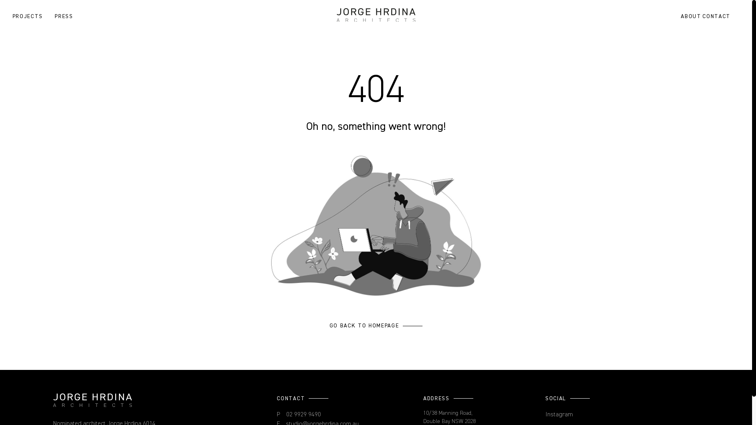 This screenshot has height=425, width=756. Describe the element at coordinates (376, 226) in the screenshot. I see `Error` at that location.